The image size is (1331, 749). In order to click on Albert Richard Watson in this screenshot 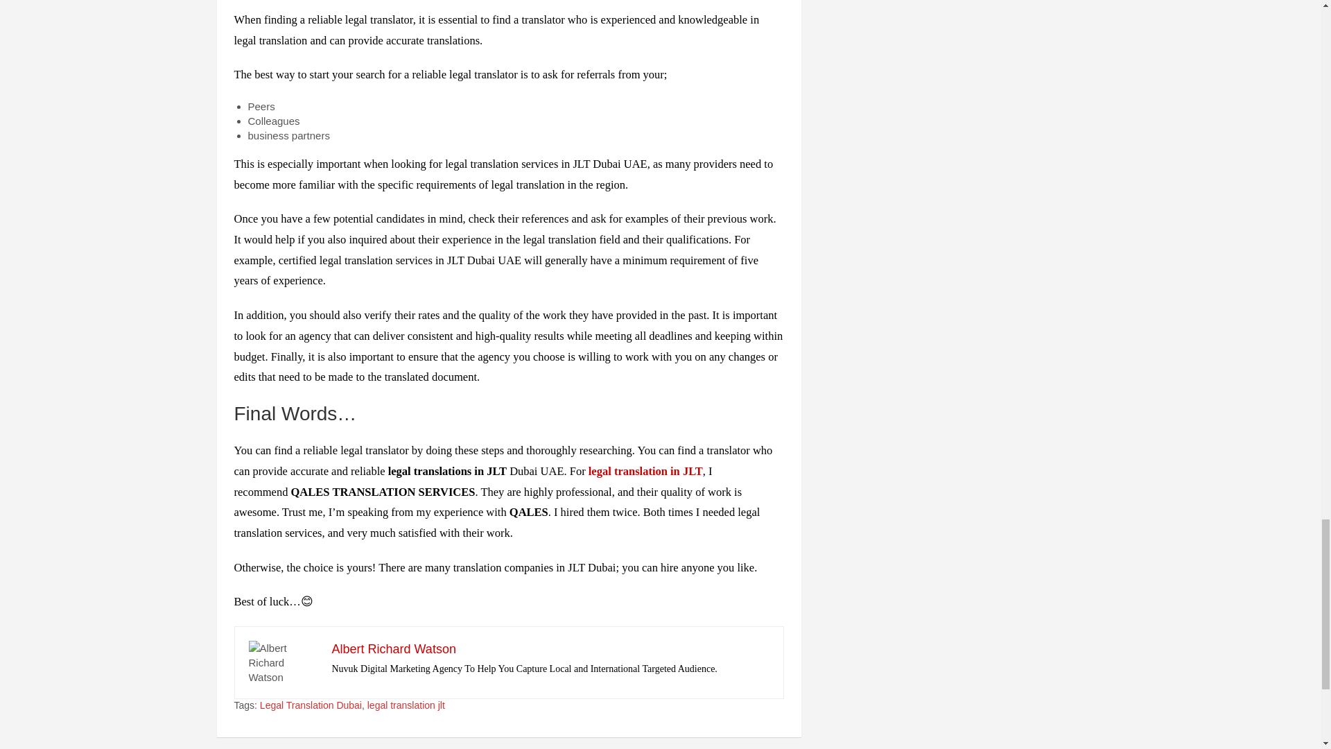, I will do `click(393, 649)`.